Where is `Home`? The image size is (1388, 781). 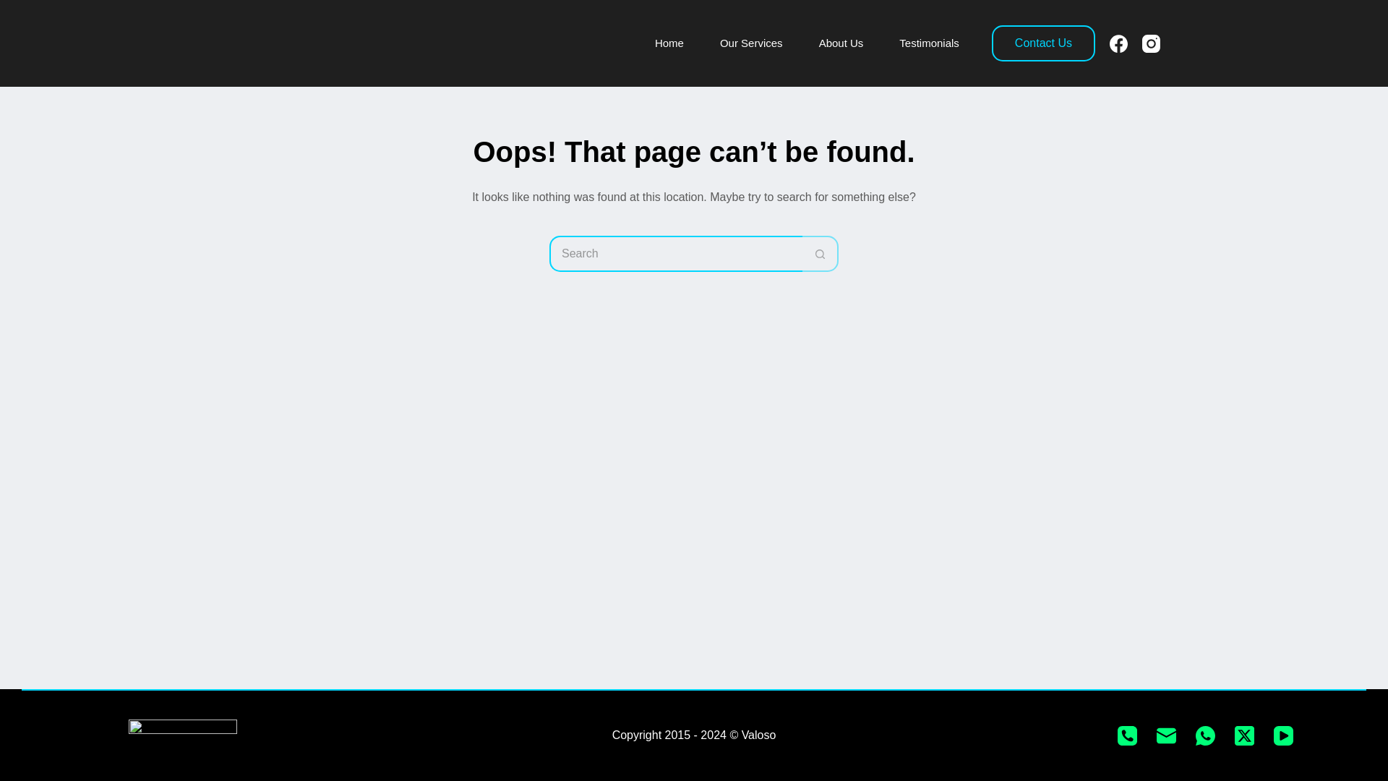
Home is located at coordinates (669, 43).